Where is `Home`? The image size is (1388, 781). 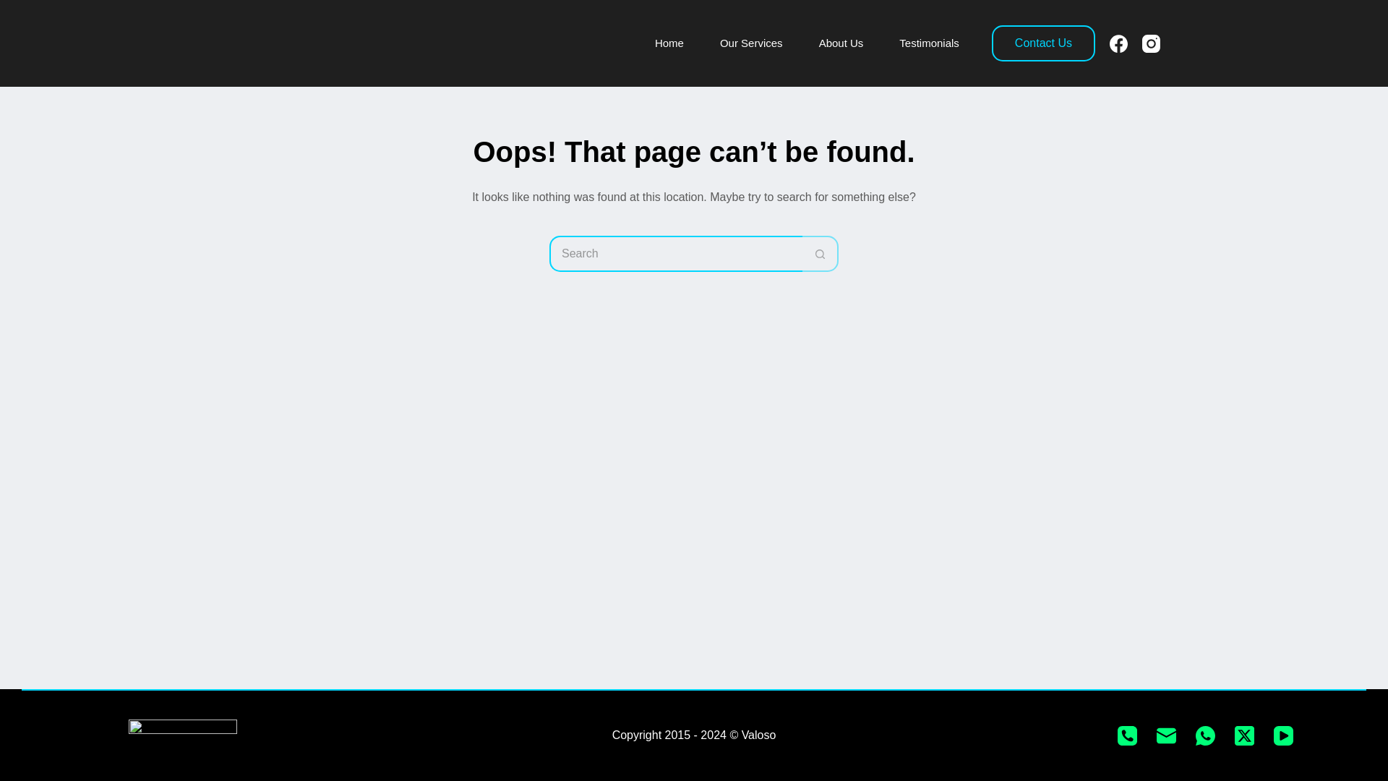
Home is located at coordinates (669, 43).